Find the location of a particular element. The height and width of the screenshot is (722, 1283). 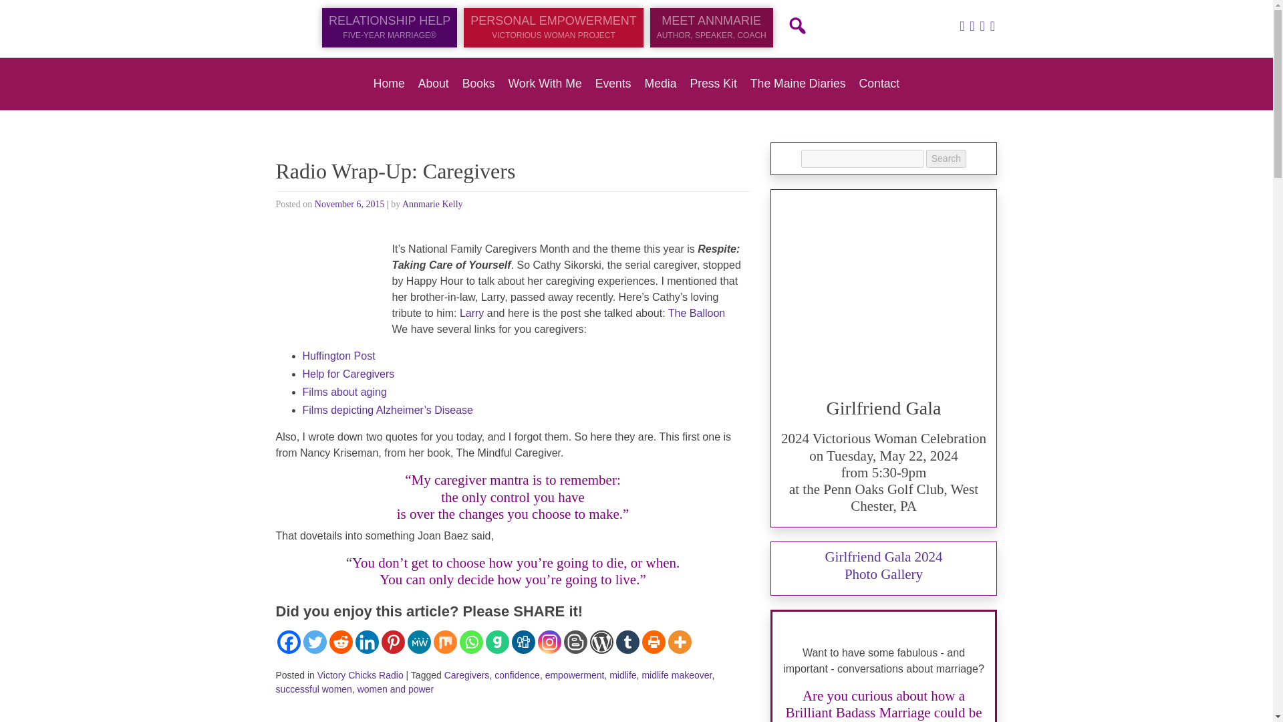

Annmarie Kelly is located at coordinates (433, 205).